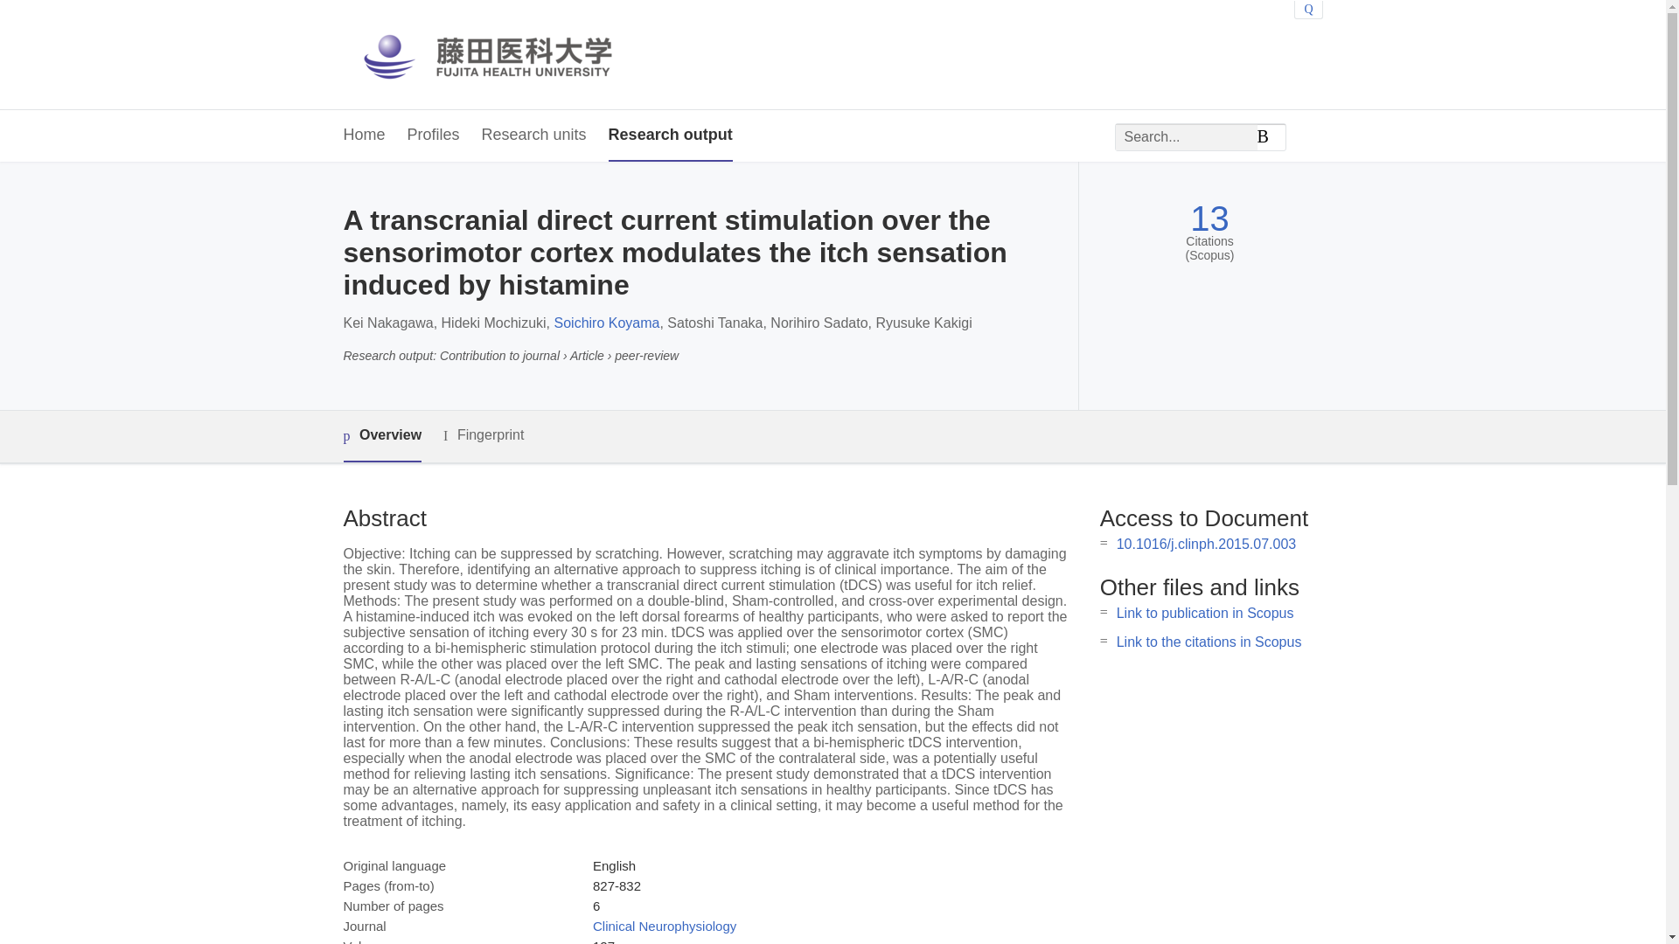 This screenshot has width=1679, height=944. I want to click on Clinical Neurophysiology, so click(665, 926).